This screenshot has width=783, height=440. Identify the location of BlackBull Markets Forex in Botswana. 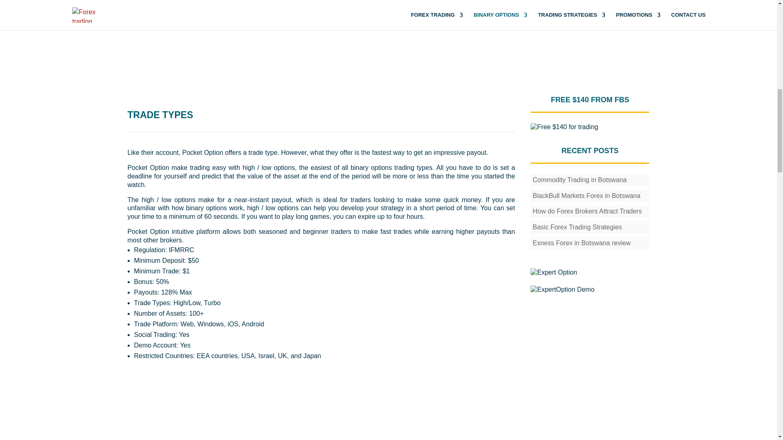
(586, 196).